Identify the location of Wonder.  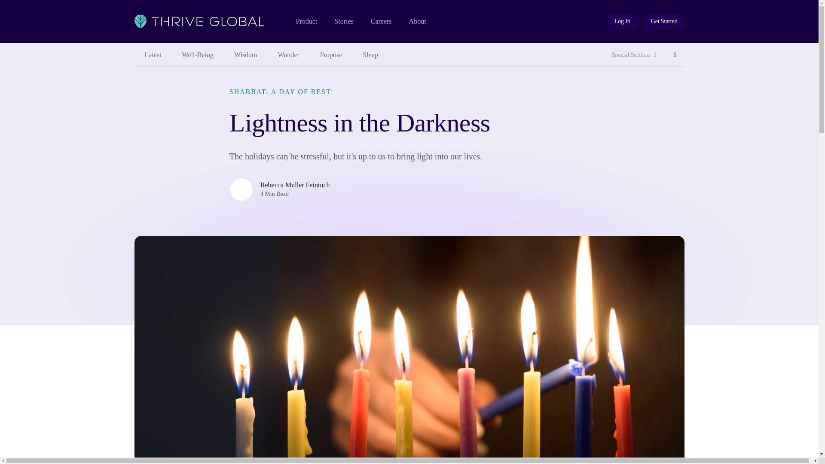
(418, 21).